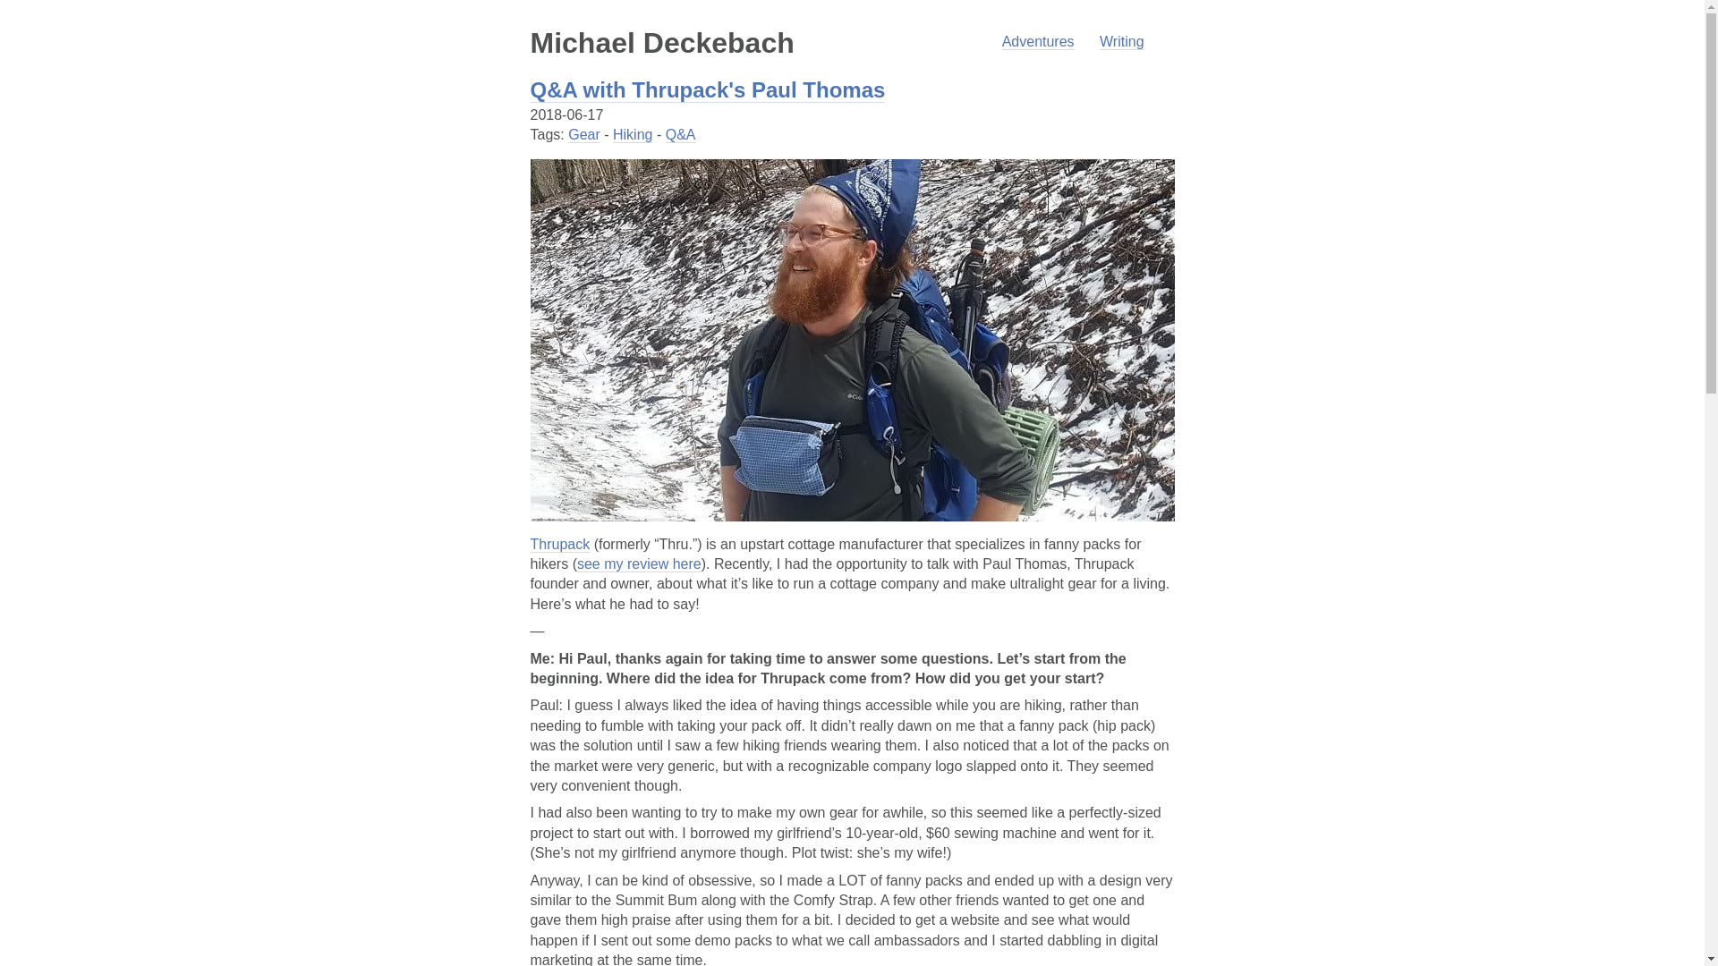 The height and width of the screenshot is (966, 1718). Describe the element at coordinates (583, 134) in the screenshot. I see `Gear` at that location.